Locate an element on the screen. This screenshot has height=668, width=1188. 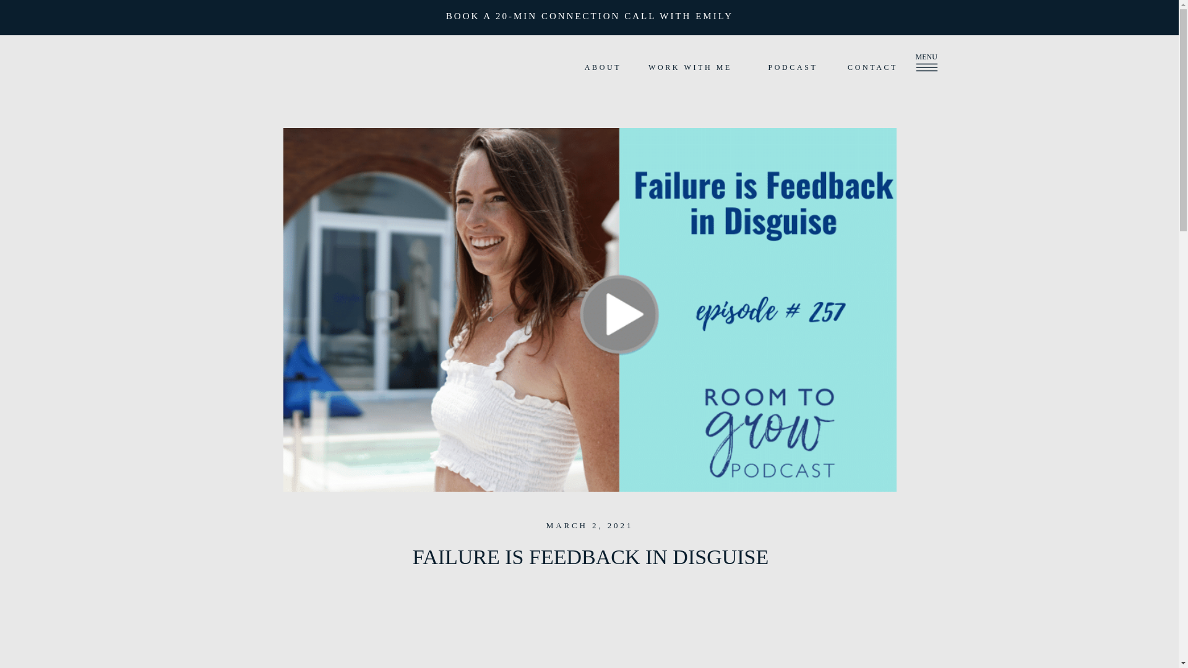
BOOK A 20-MIN CONNECTION CALL WITH EMILY is located at coordinates (590, 17).